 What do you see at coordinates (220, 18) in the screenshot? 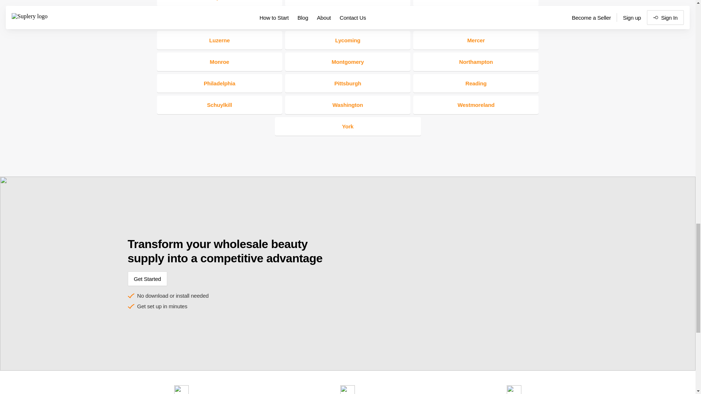
I see `Lancaster` at bounding box center [220, 18].